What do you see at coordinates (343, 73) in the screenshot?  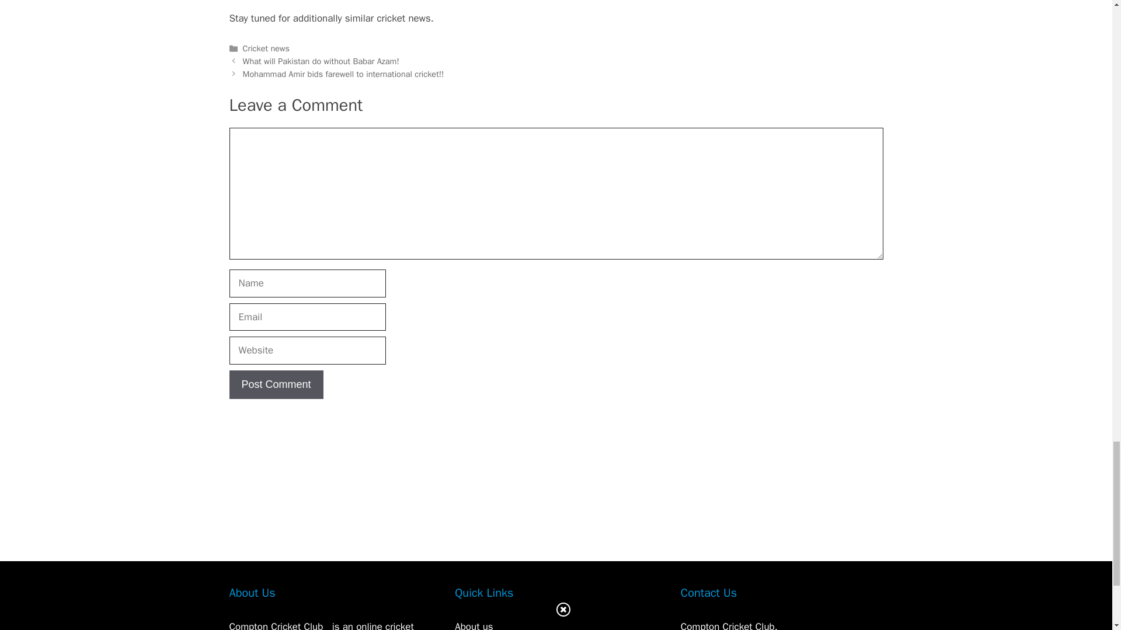 I see `Mohammad Amir bids farewell to international cricket!!` at bounding box center [343, 73].